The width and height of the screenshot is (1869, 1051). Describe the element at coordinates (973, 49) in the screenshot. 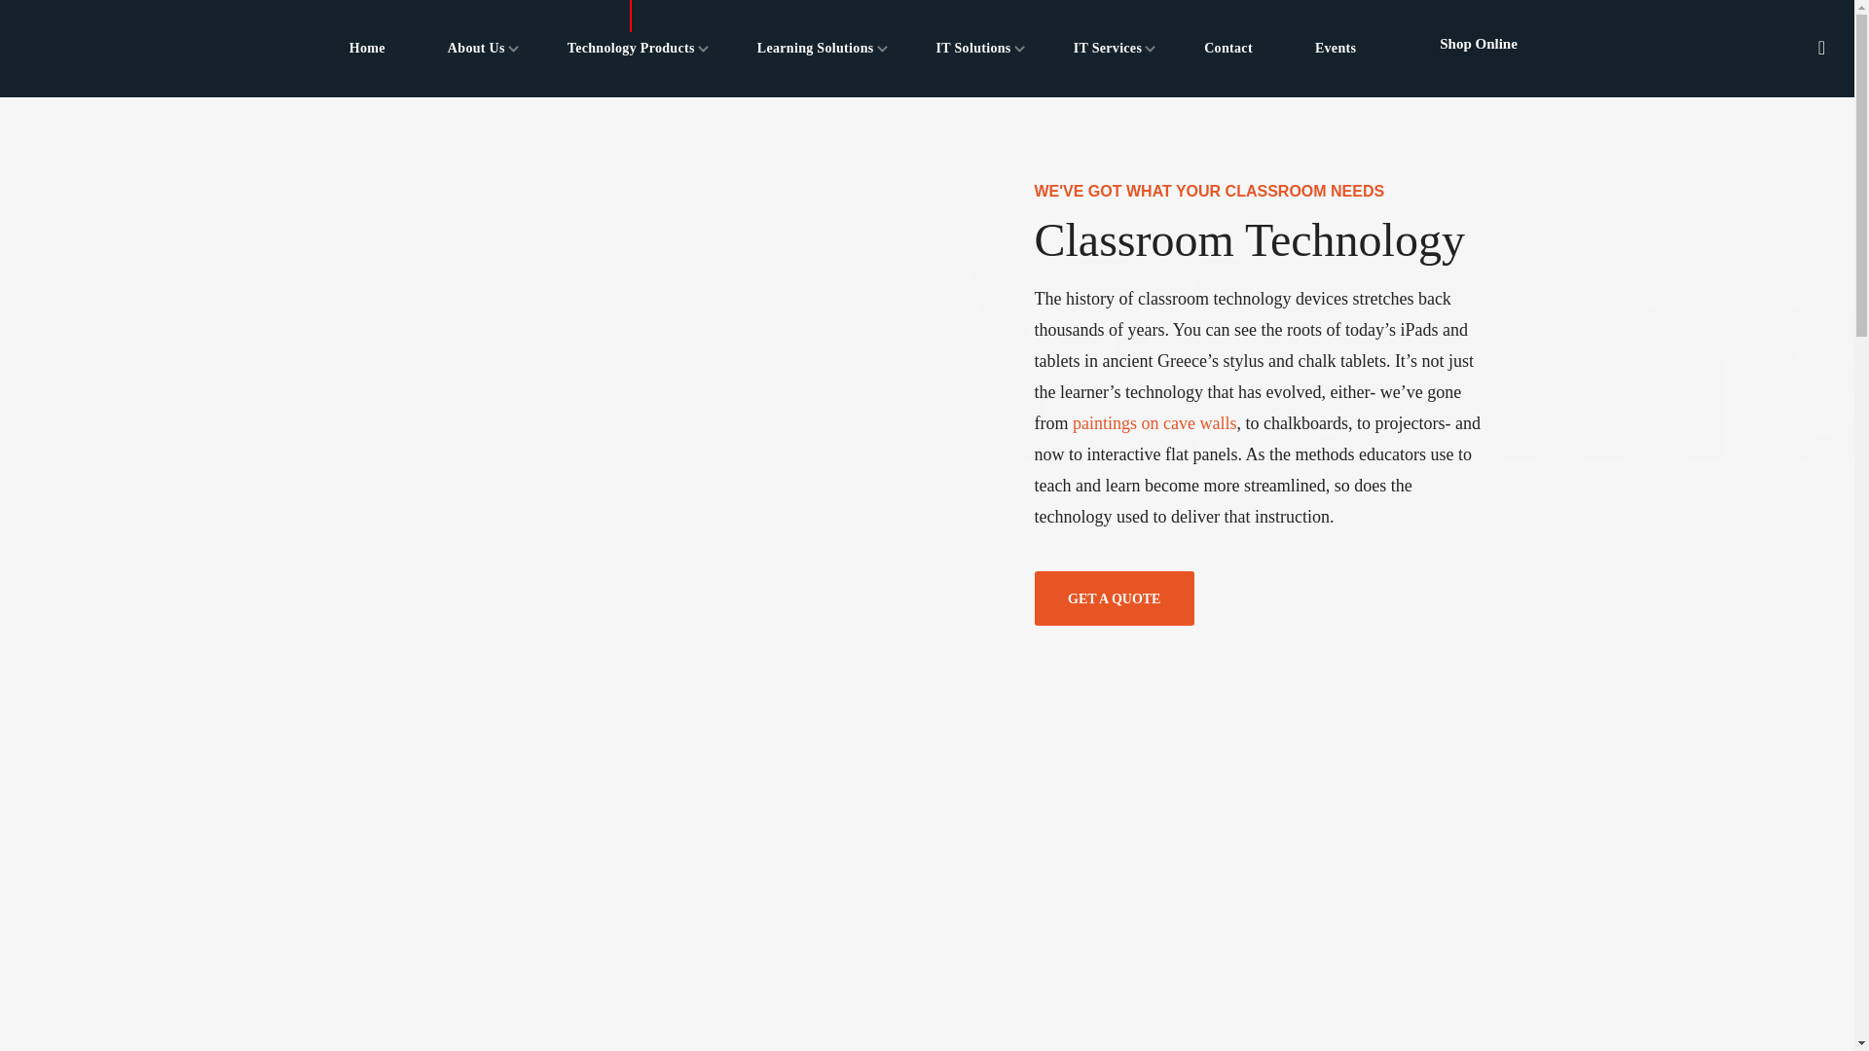

I see `IT Solutions` at that location.